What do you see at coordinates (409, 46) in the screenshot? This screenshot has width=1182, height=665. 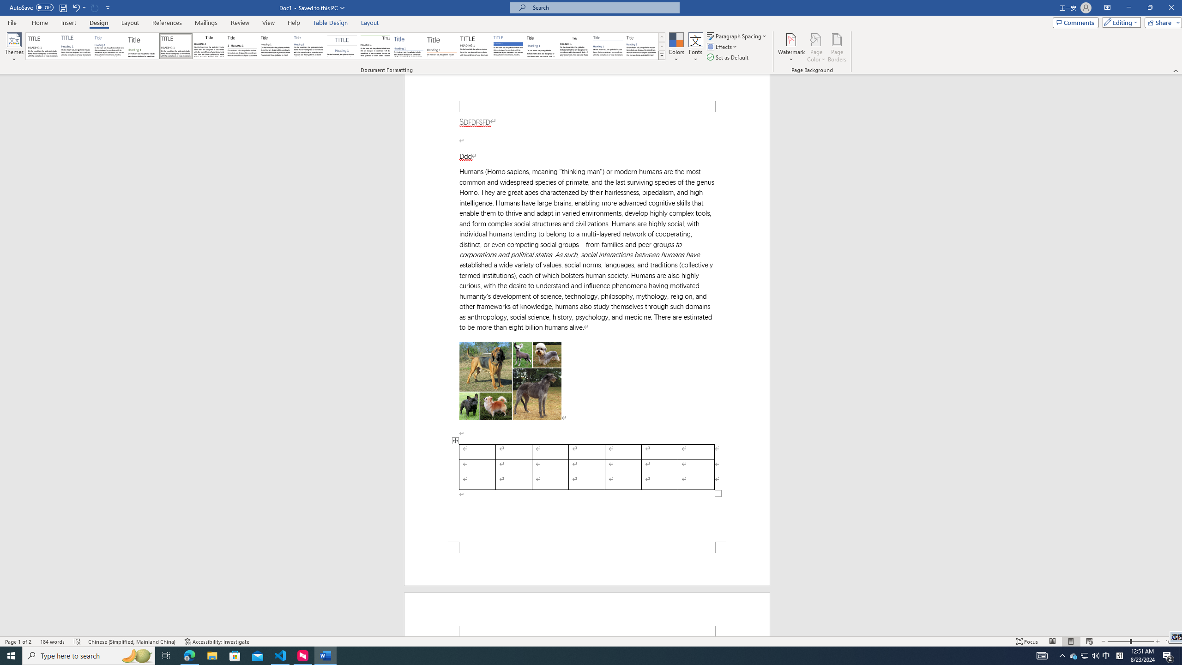 I see `Lines (Simple)` at bounding box center [409, 46].